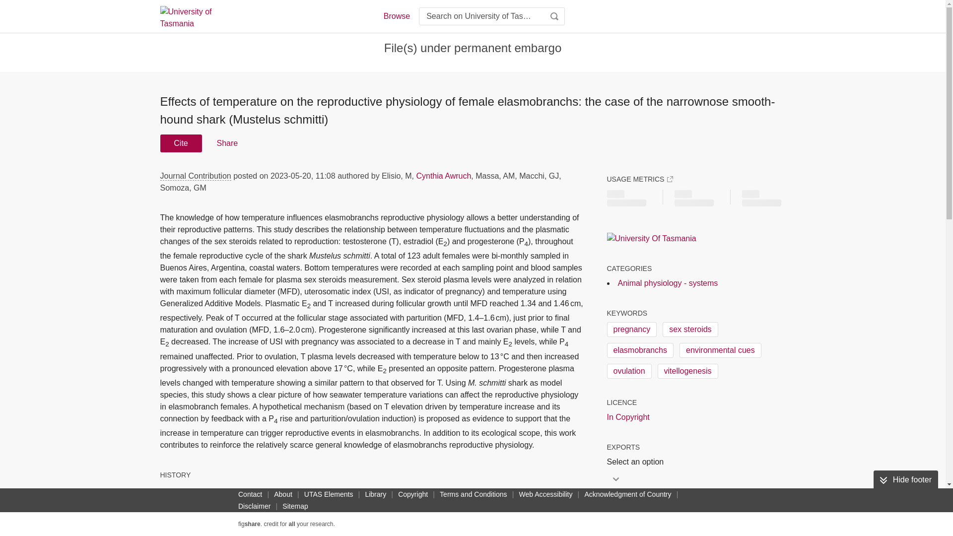 The image size is (953, 536). I want to click on pregnancy, so click(631, 330).